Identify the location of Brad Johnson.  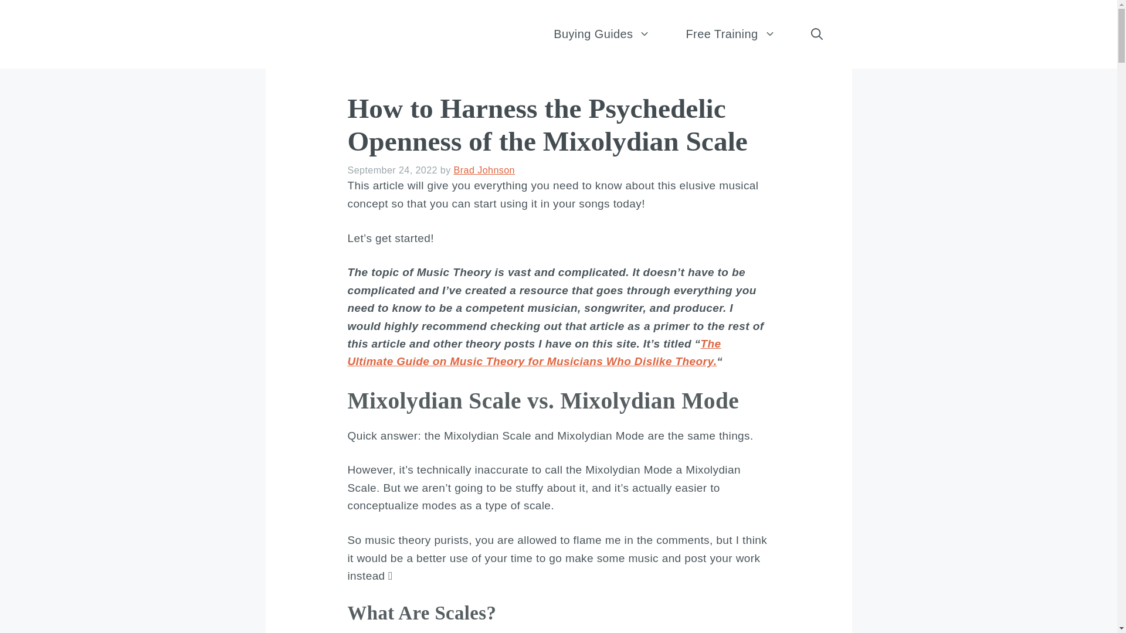
(484, 170).